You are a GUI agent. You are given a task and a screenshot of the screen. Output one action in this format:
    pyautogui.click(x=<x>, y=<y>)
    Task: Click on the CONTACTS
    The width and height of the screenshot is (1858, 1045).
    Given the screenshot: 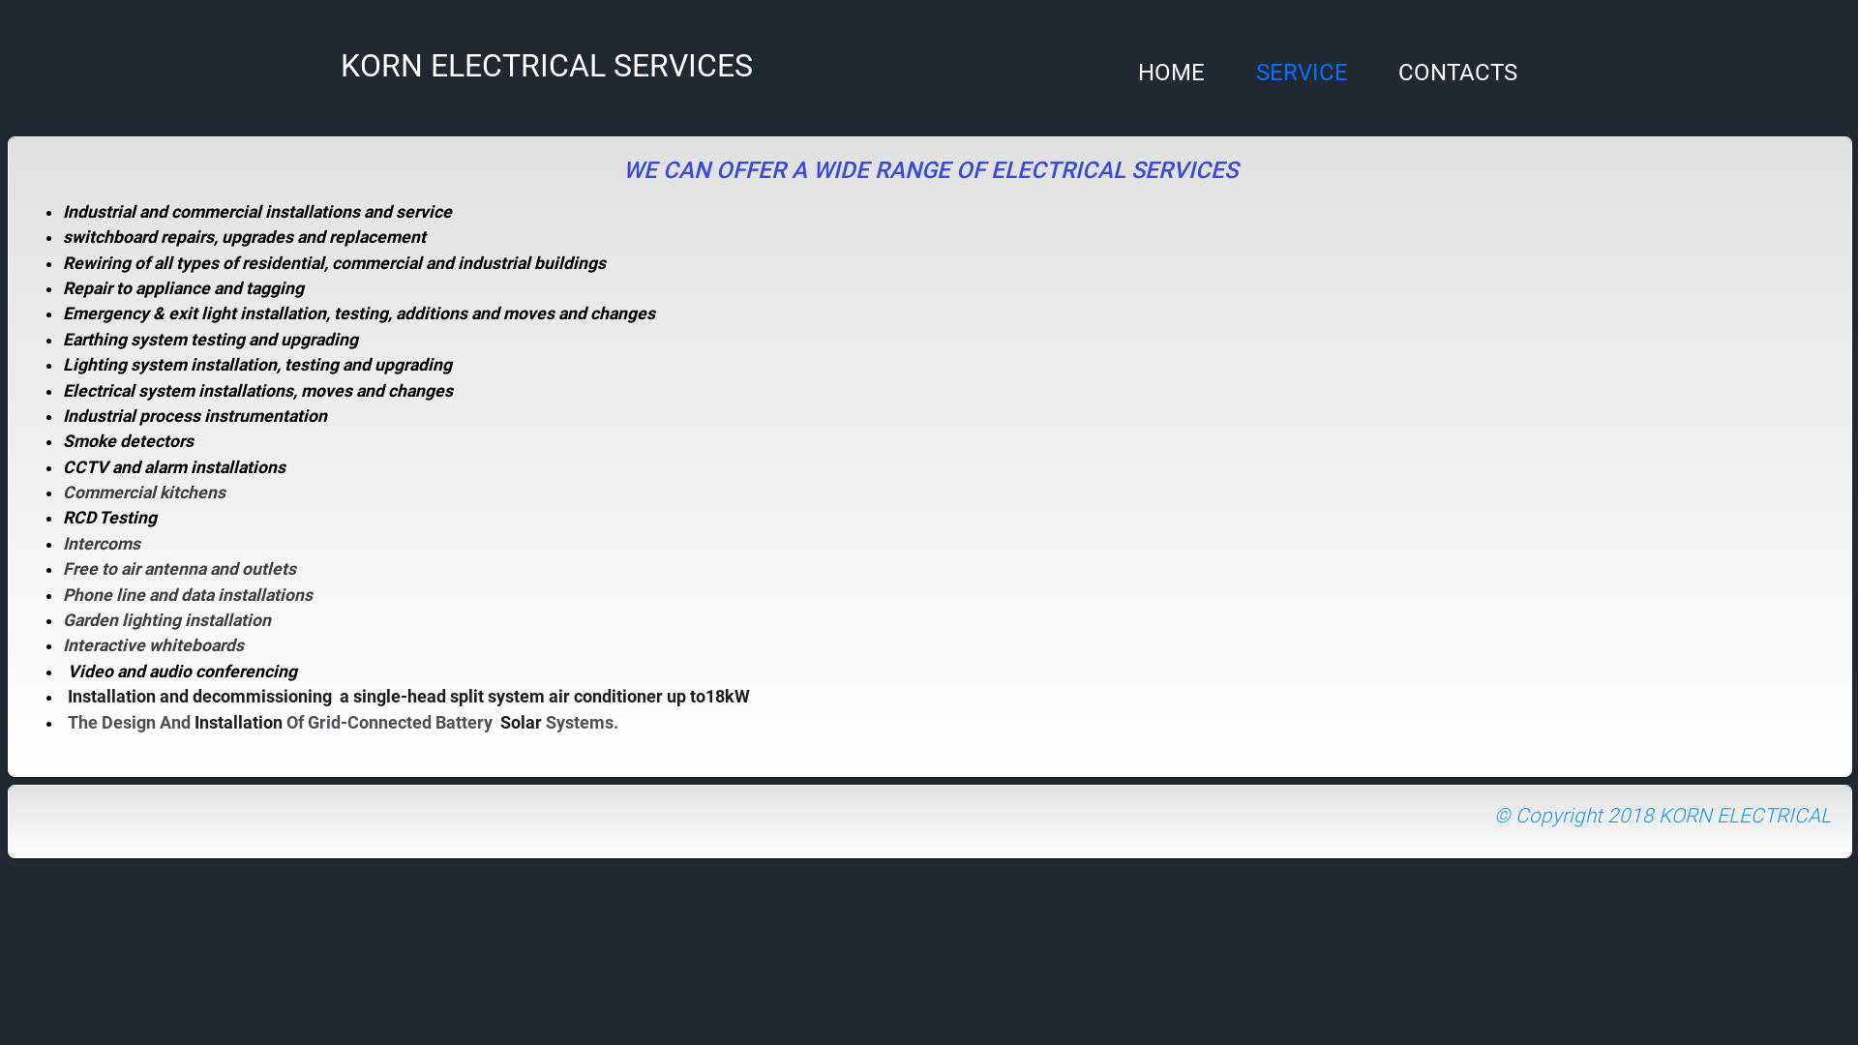 What is the action you would take?
    pyautogui.click(x=1457, y=73)
    